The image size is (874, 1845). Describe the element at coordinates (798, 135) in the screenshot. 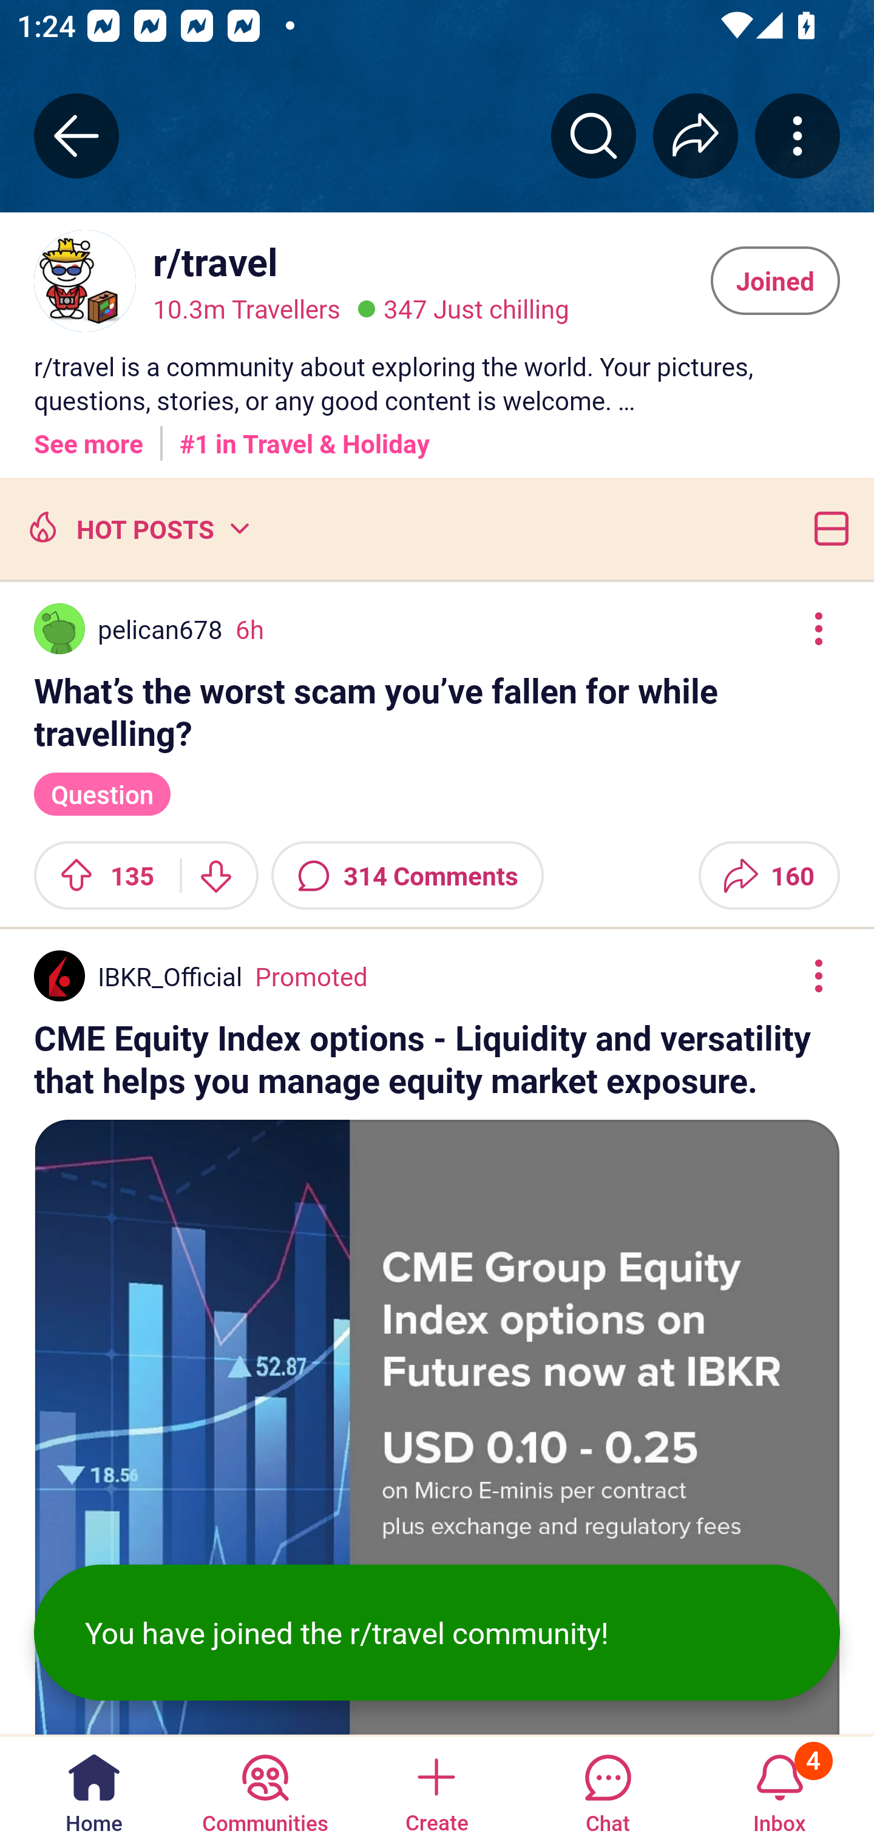

I see `More community actions` at that location.